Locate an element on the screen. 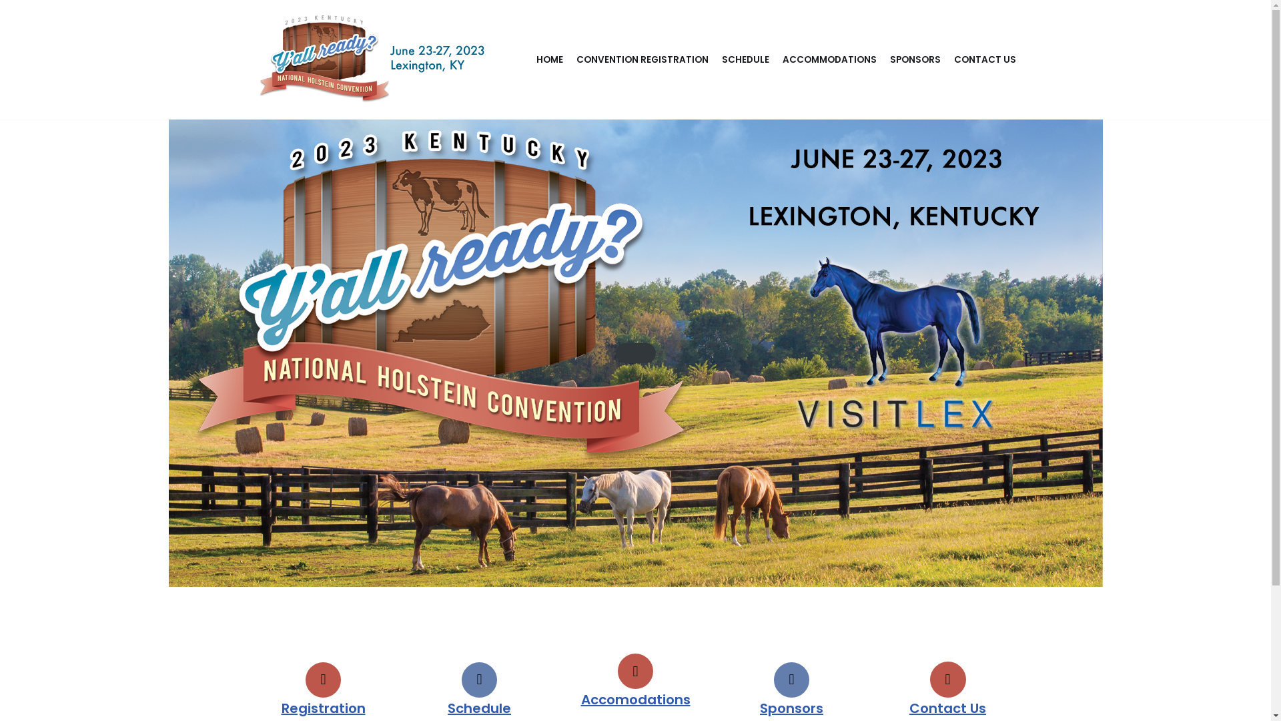 This screenshot has height=721, width=1281. SPONSORS is located at coordinates (915, 60).